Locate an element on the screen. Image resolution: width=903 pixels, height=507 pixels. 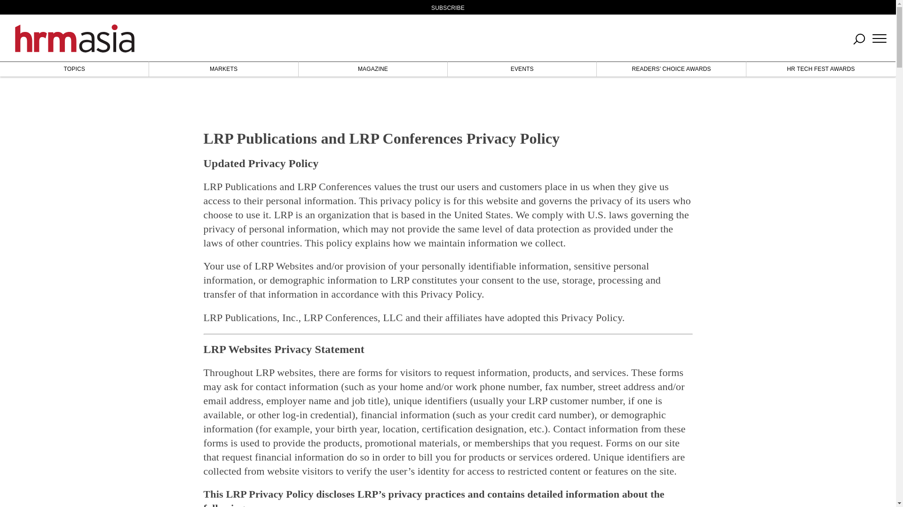
MAGAZINE is located at coordinates (372, 69).